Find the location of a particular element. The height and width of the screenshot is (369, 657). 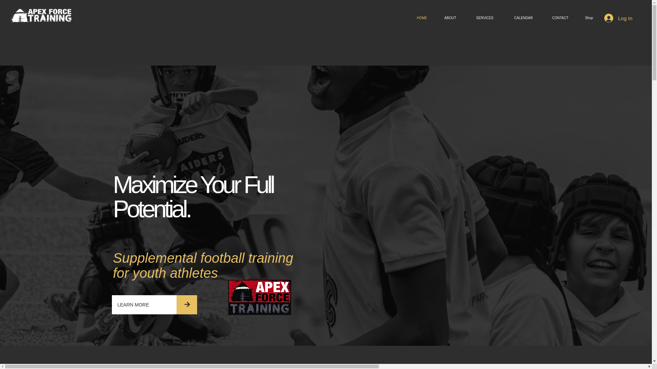

Shop is located at coordinates (586, 18).